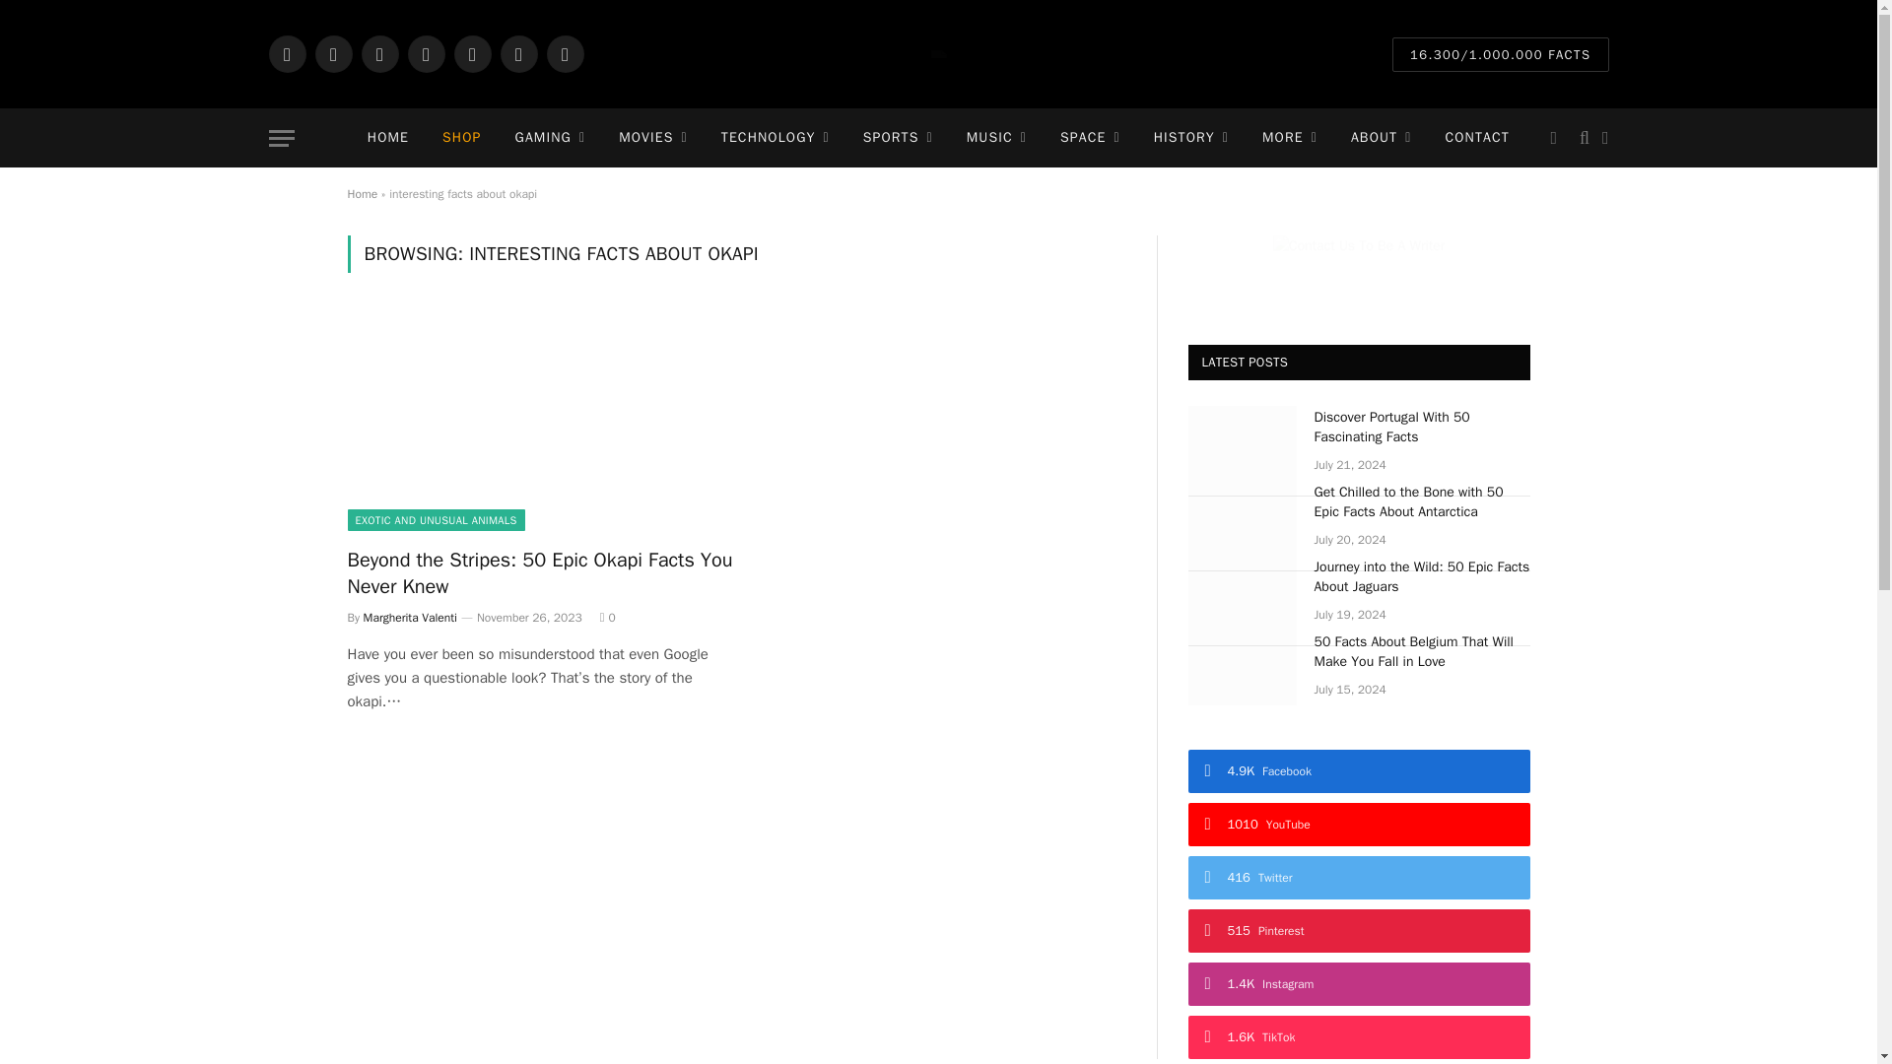 The image size is (1892, 1064). I want to click on SHOP, so click(461, 138).